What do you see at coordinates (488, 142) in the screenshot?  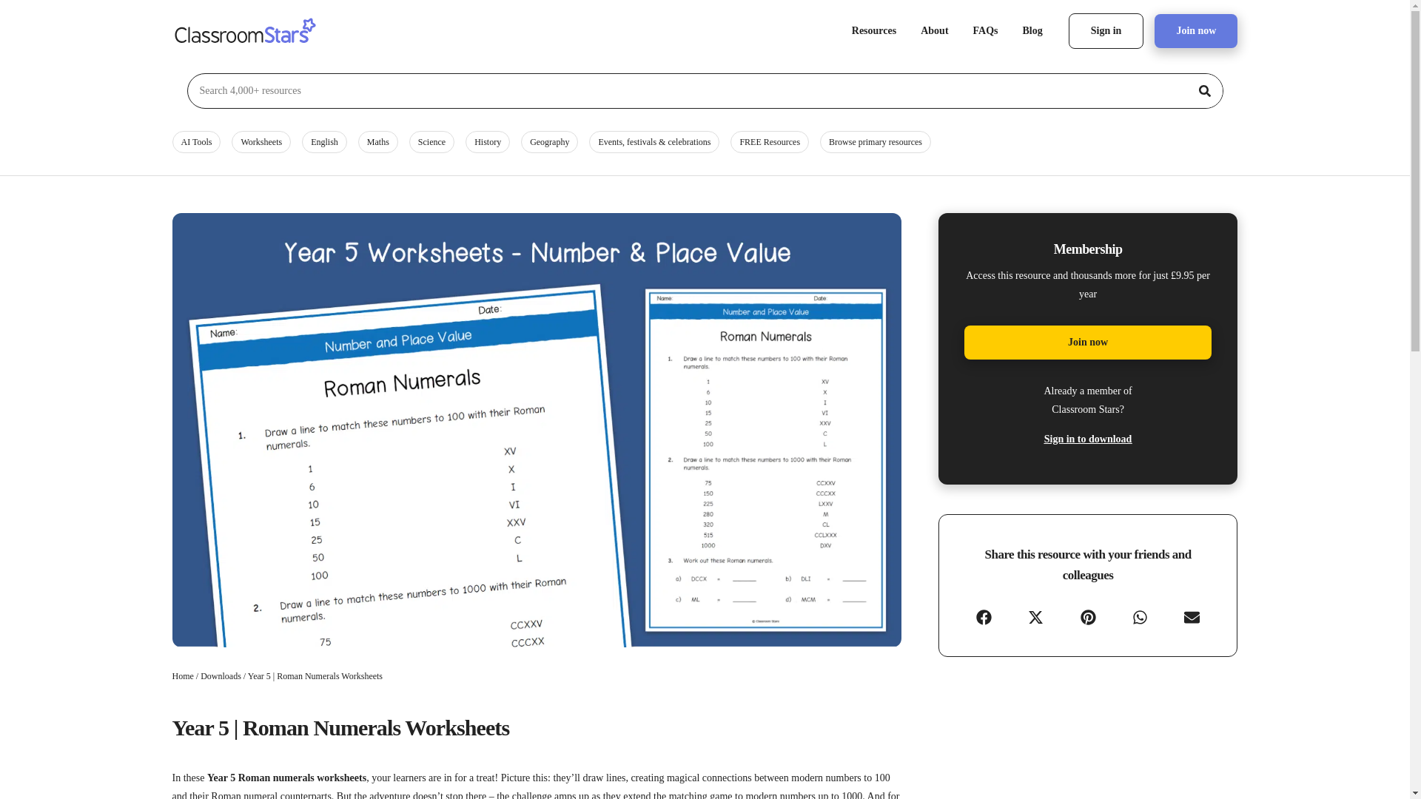 I see `History` at bounding box center [488, 142].